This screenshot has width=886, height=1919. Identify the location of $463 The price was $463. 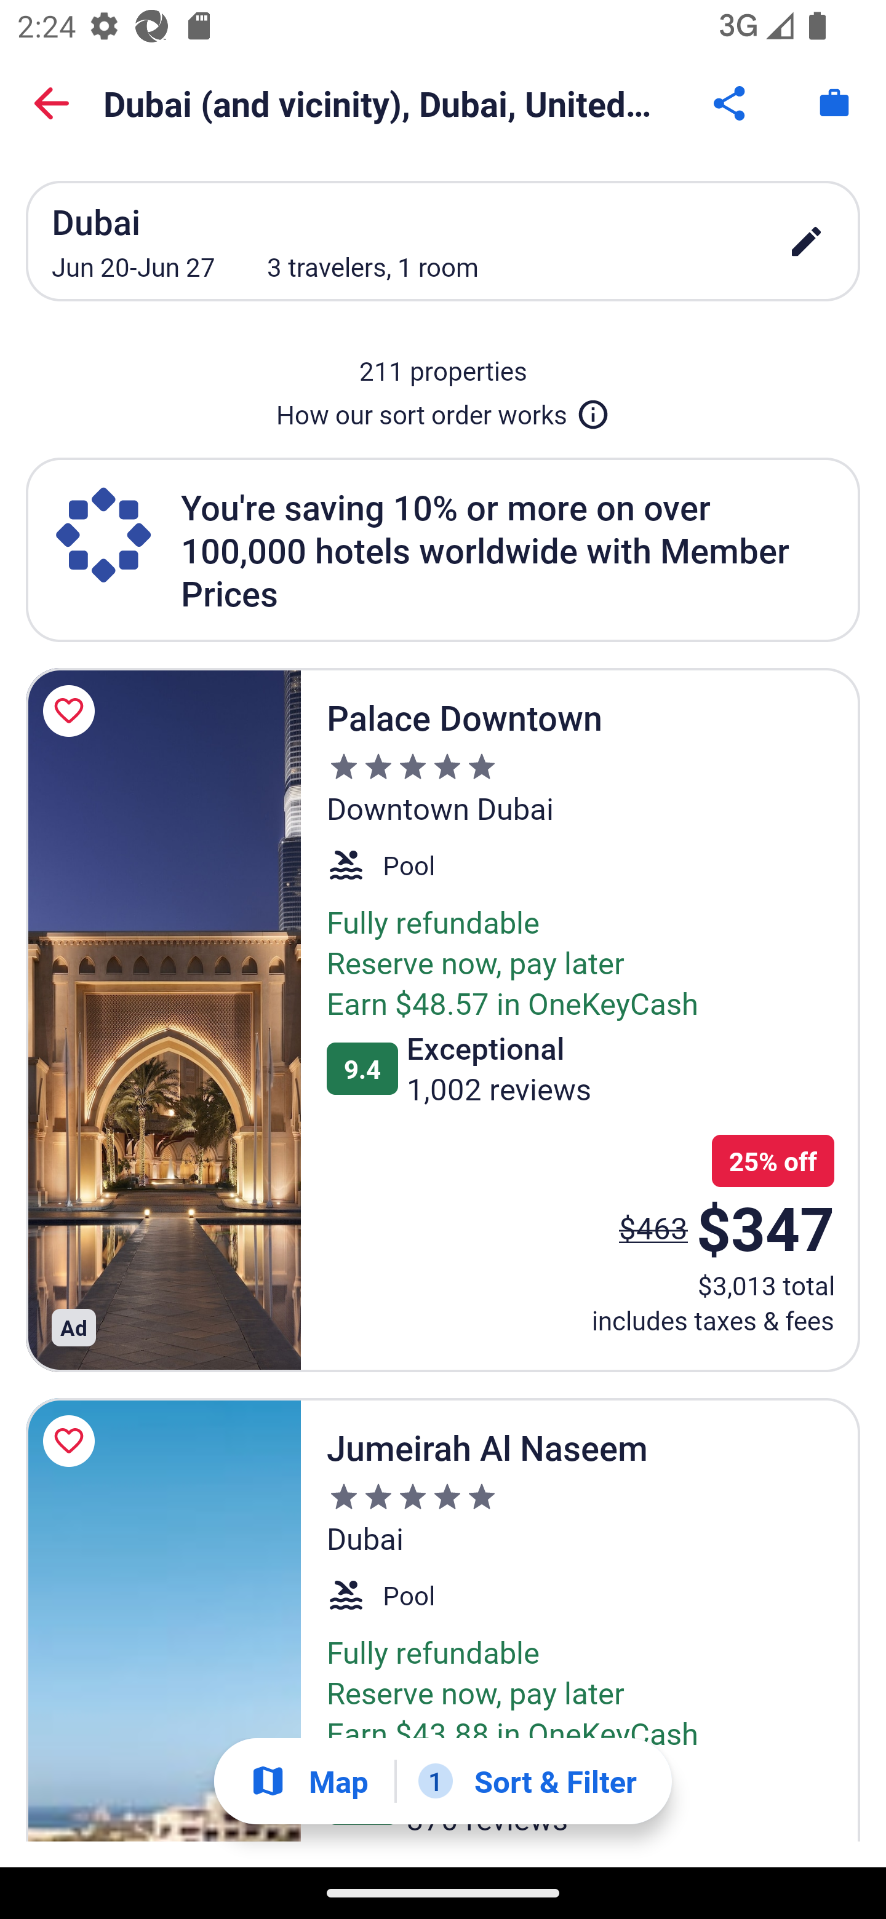
(653, 1228).